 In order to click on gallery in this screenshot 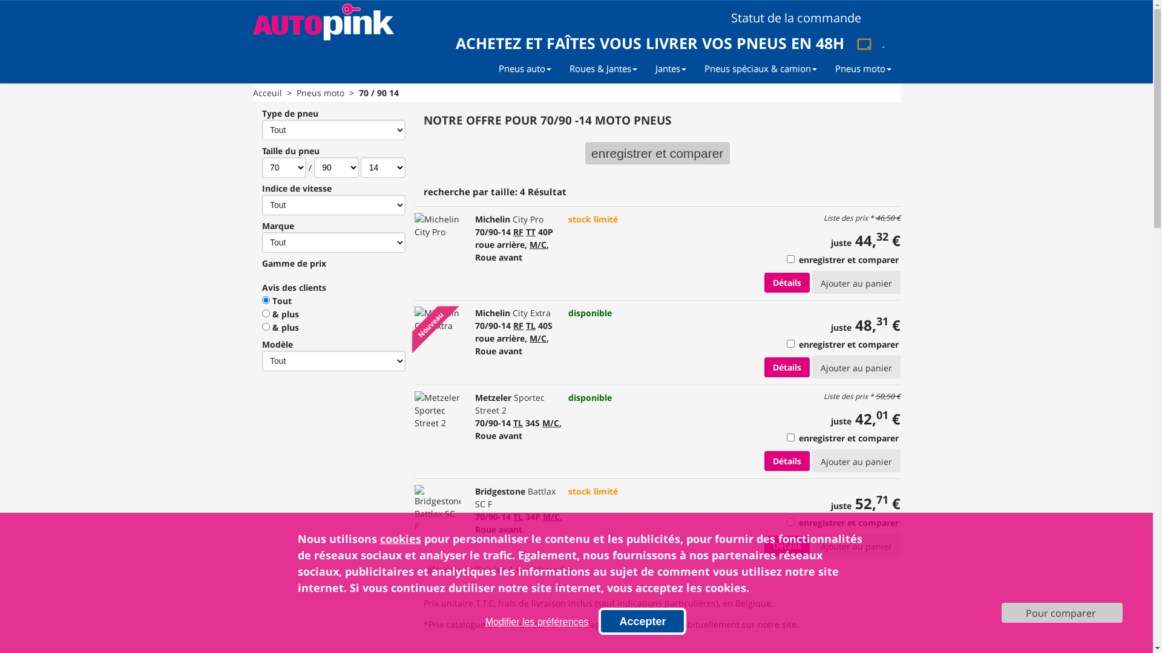, I will do `click(887, 197)`.